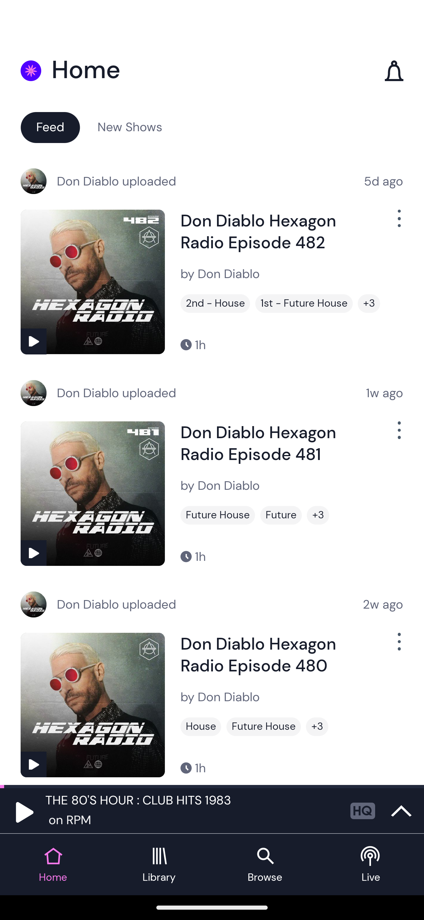 The height and width of the screenshot is (920, 424). What do you see at coordinates (53, 865) in the screenshot?
I see `Home tab Home` at bounding box center [53, 865].